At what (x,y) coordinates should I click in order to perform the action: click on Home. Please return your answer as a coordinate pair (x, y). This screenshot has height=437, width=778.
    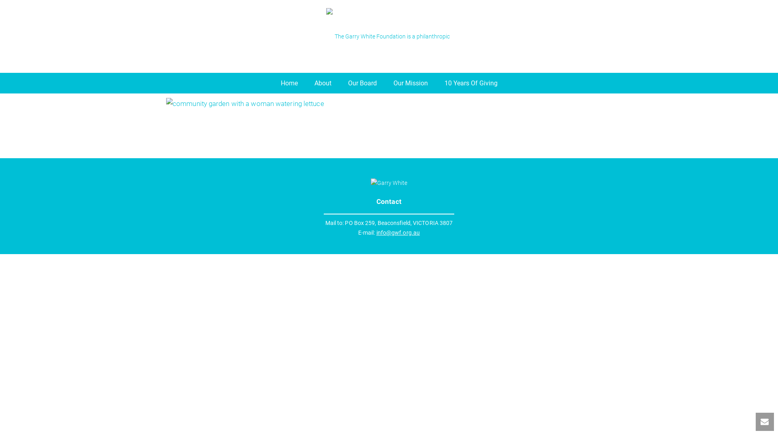
    Looking at the image, I should click on (289, 83).